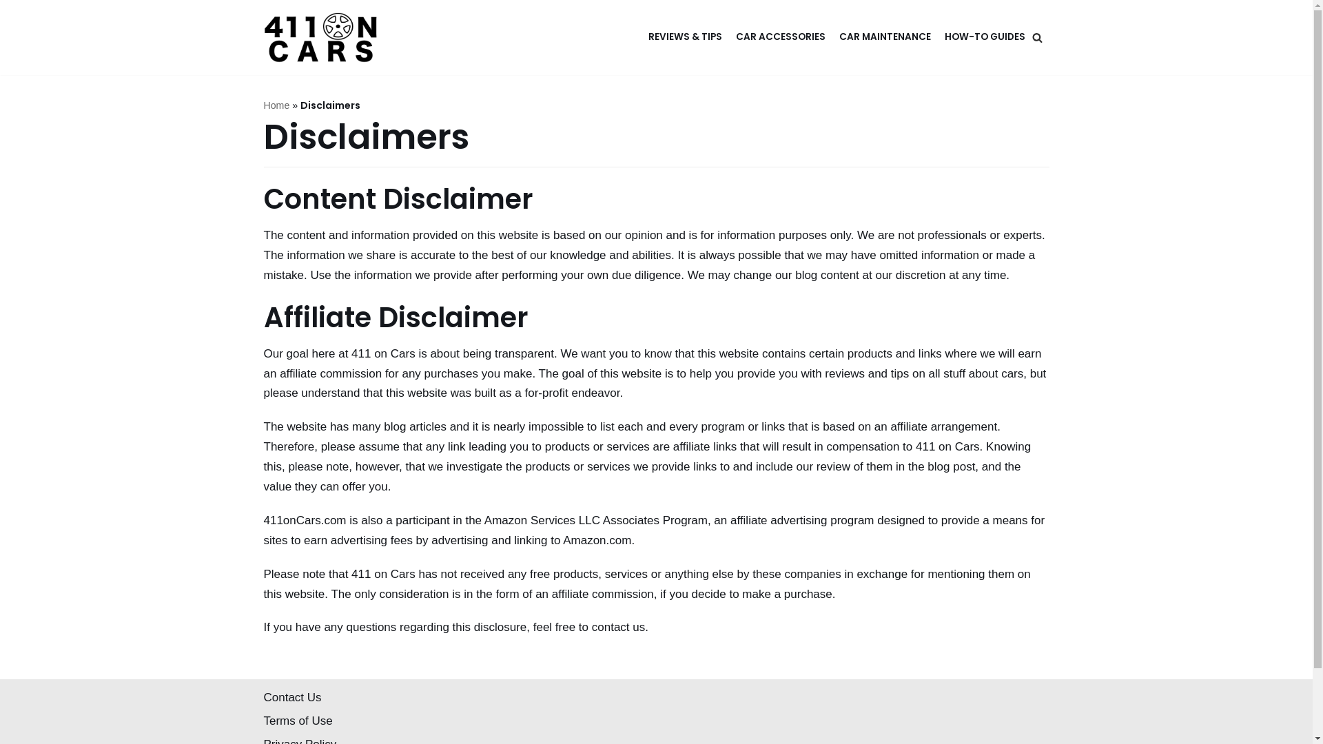  Describe the element at coordinates (781, 37) in the screenshot. I see `CAR ACCESSORIES` at that location.